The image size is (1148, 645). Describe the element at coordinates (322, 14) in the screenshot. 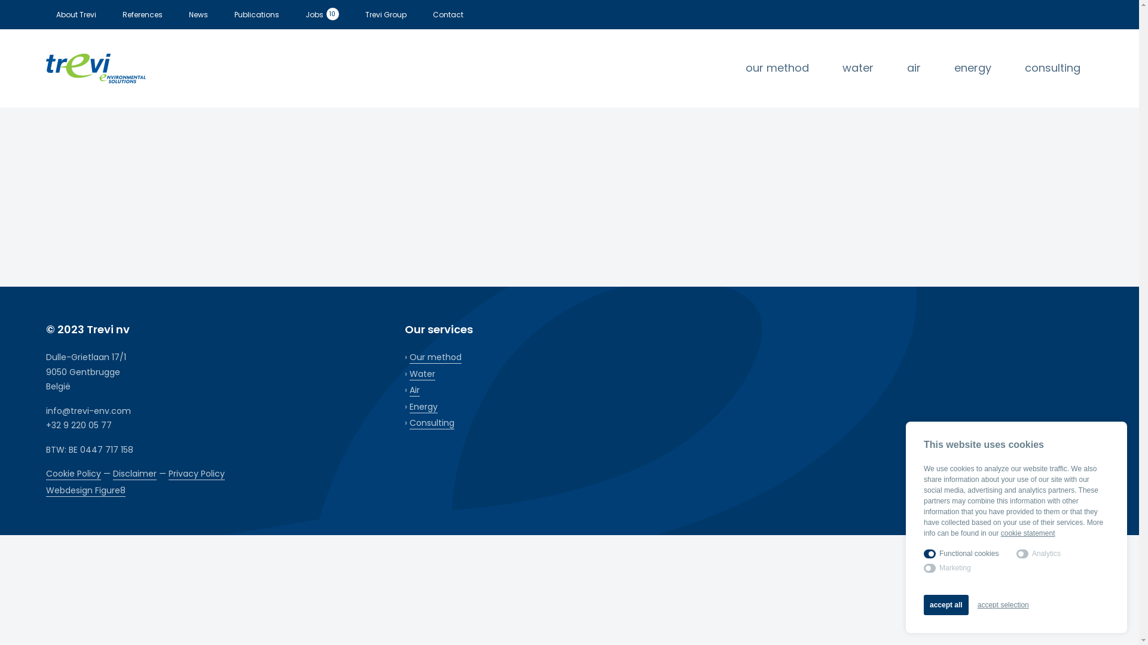

I see `Jobs 10` at that location.